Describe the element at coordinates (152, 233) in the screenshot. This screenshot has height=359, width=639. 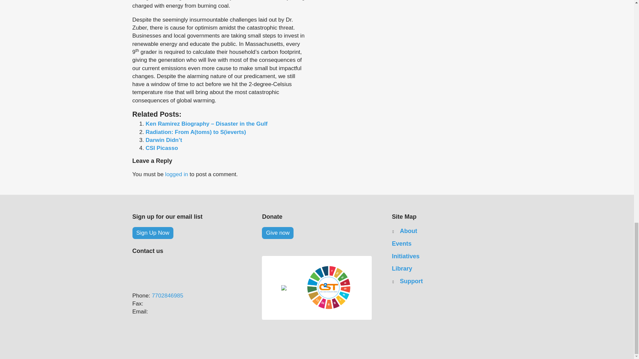
I see `Sign Up Now` at that location.